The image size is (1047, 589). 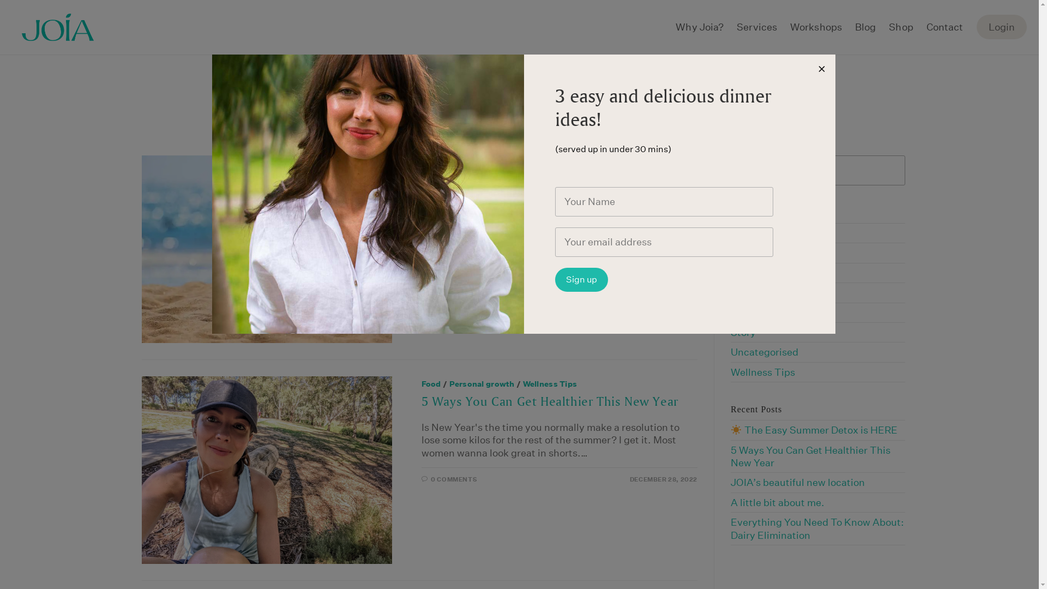 I want to click on Tori Vallen, so click(x=541, y=97).